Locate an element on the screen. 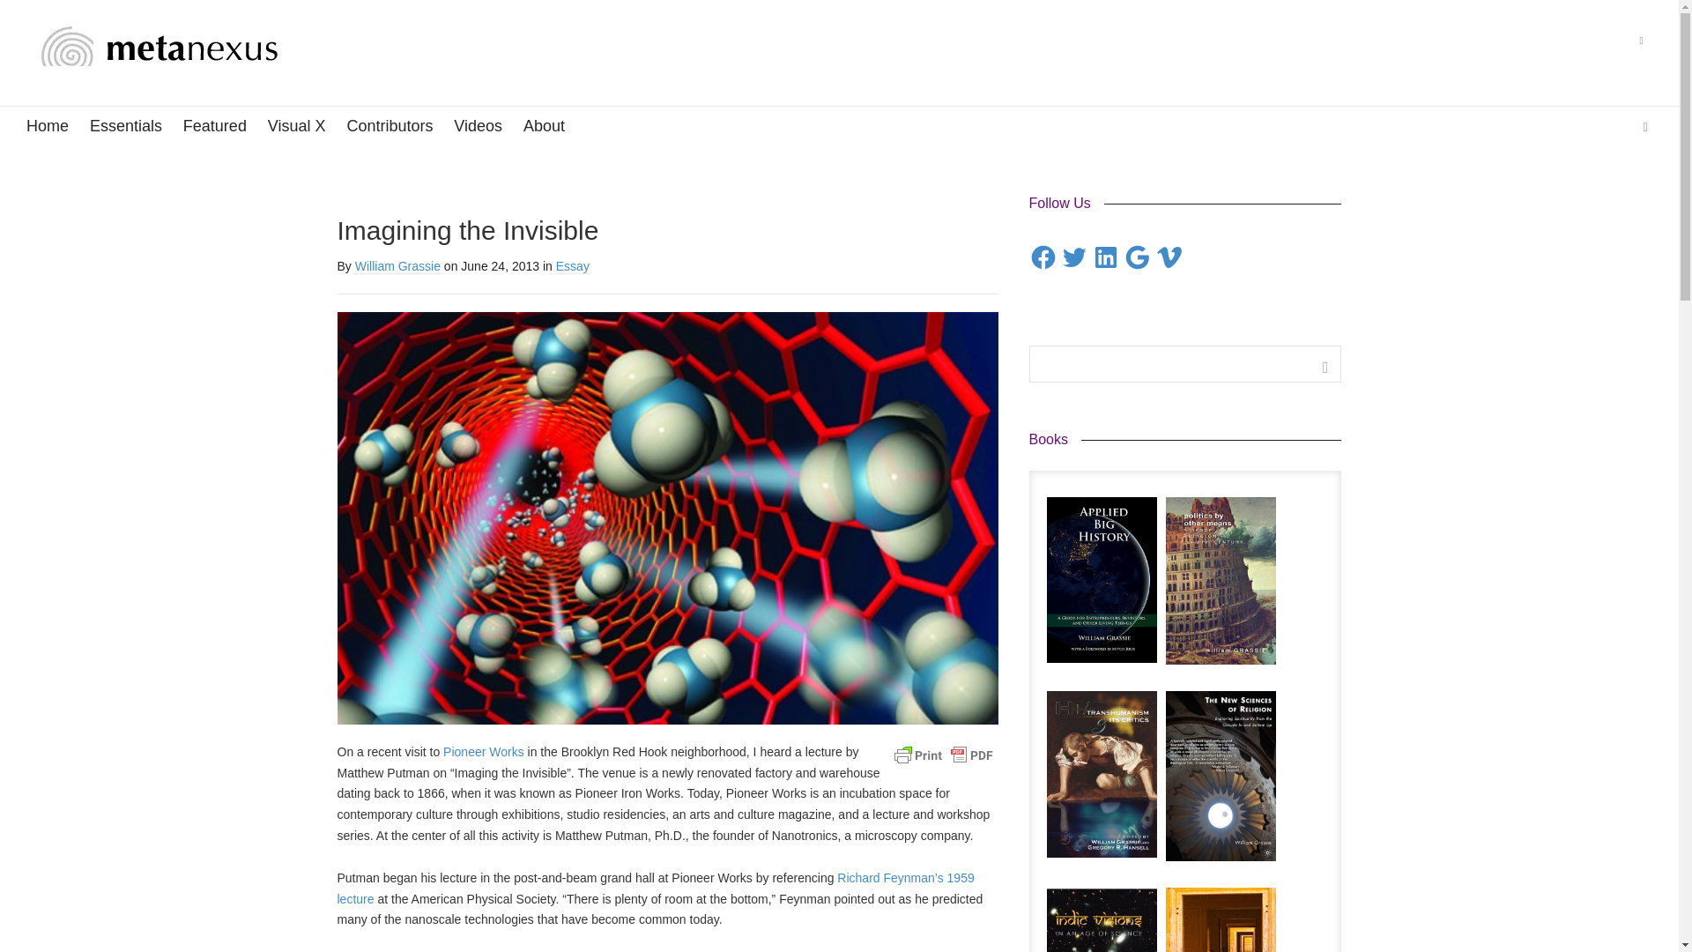 The image size is (1692, 952). William Grassie is located at coordinates (397, 266).